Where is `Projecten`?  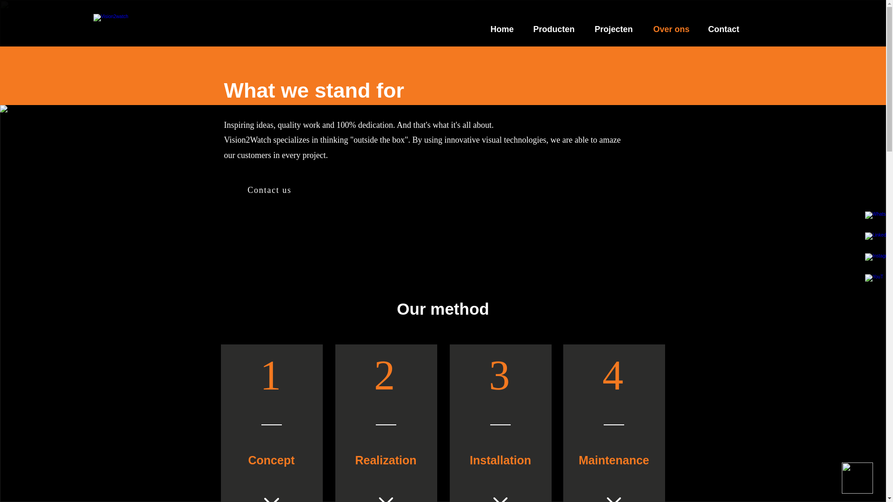 Projecten is located at coordinates (618, 29).